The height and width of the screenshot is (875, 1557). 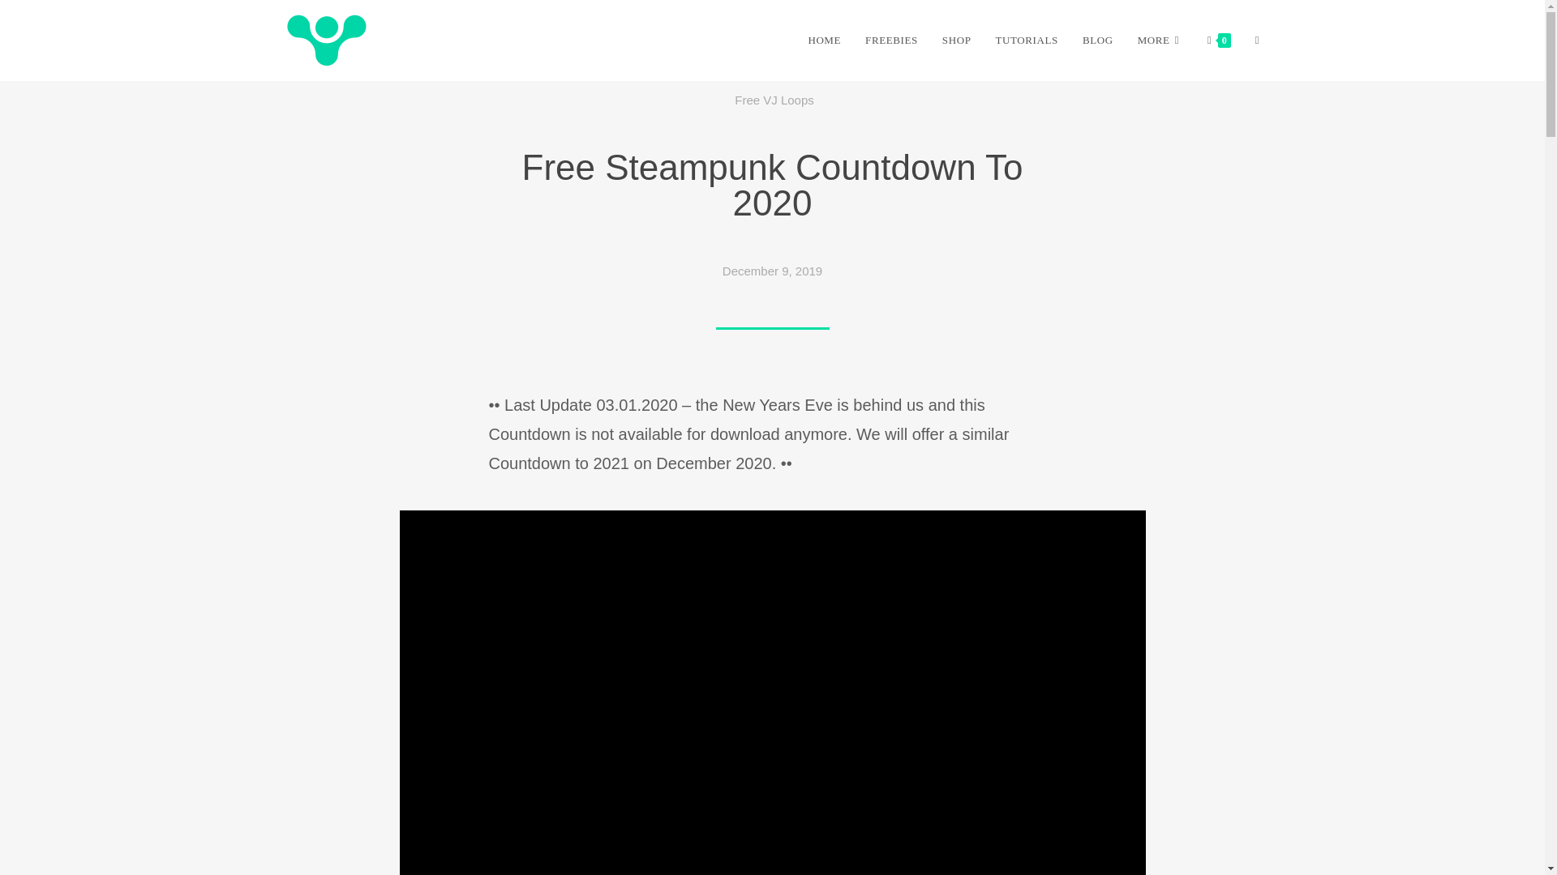 I want to click on FREEBIES, so click(x=891, y=41).